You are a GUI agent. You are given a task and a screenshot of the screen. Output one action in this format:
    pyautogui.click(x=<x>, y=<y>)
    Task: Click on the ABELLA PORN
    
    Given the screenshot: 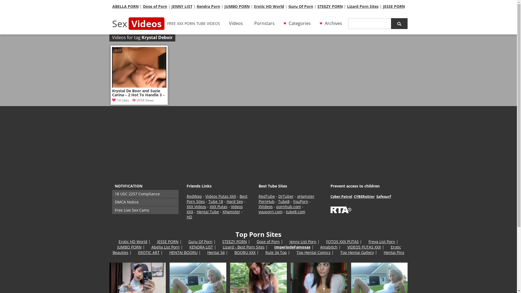 What is the action you would take?
    pyautogui.click(x=125, y=7)
    